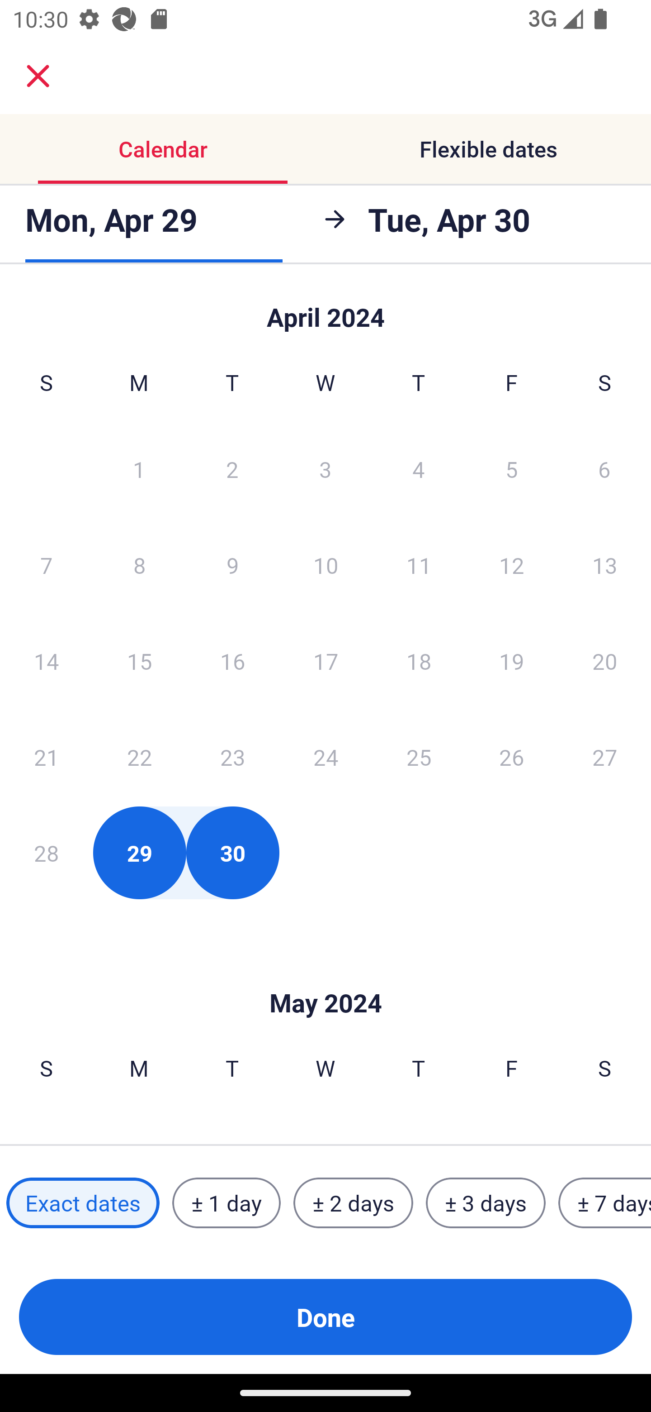  Describe the element at coordinates (325, 468) in the screenshot. I see `3 Wednesday, April 3, 2024` at that location.